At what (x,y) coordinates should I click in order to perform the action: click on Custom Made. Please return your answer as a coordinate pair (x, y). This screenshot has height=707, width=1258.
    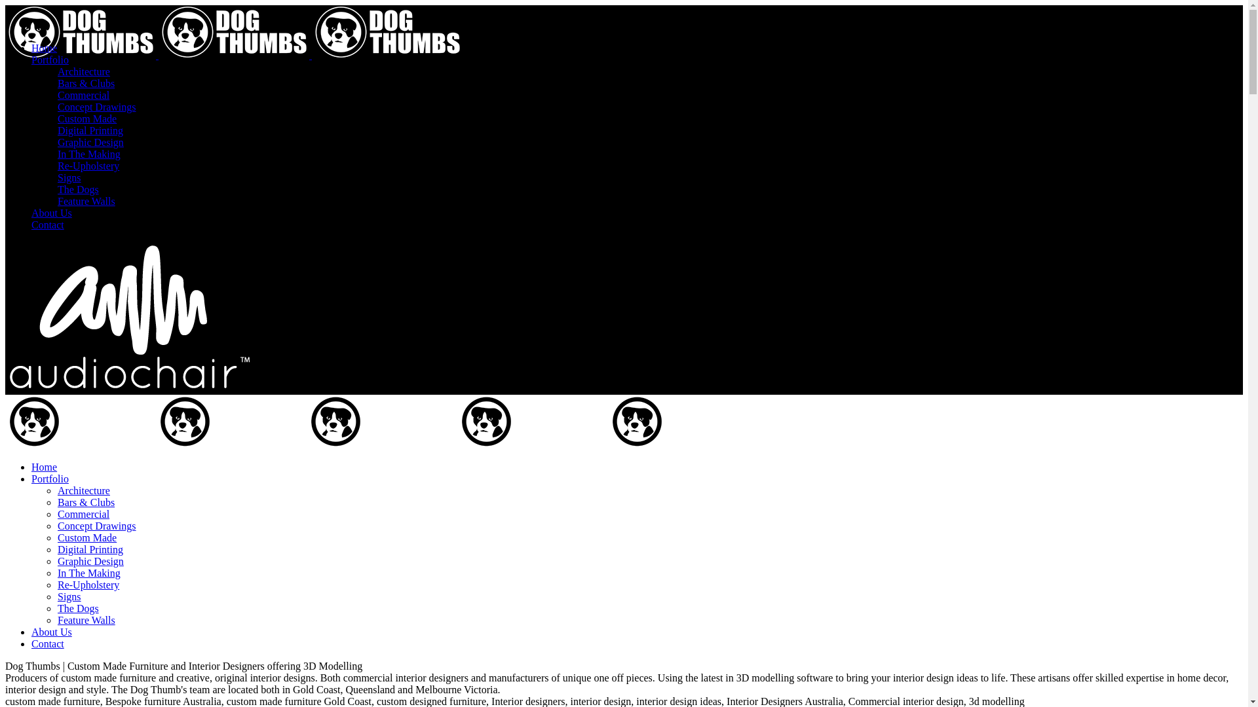
    Looking at the image, I should click on (87, 538).